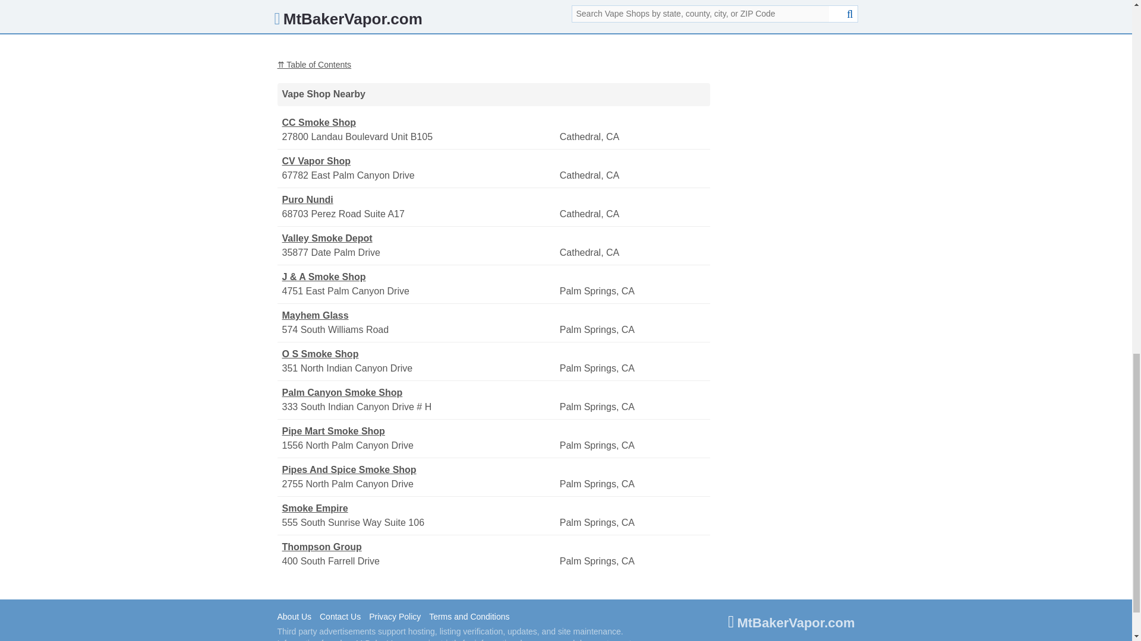  Describe the element at coordinates (419, 431) in the screenshot. I see `Pipe Mart Smoke Shop in Palm Springs, California` at that location.